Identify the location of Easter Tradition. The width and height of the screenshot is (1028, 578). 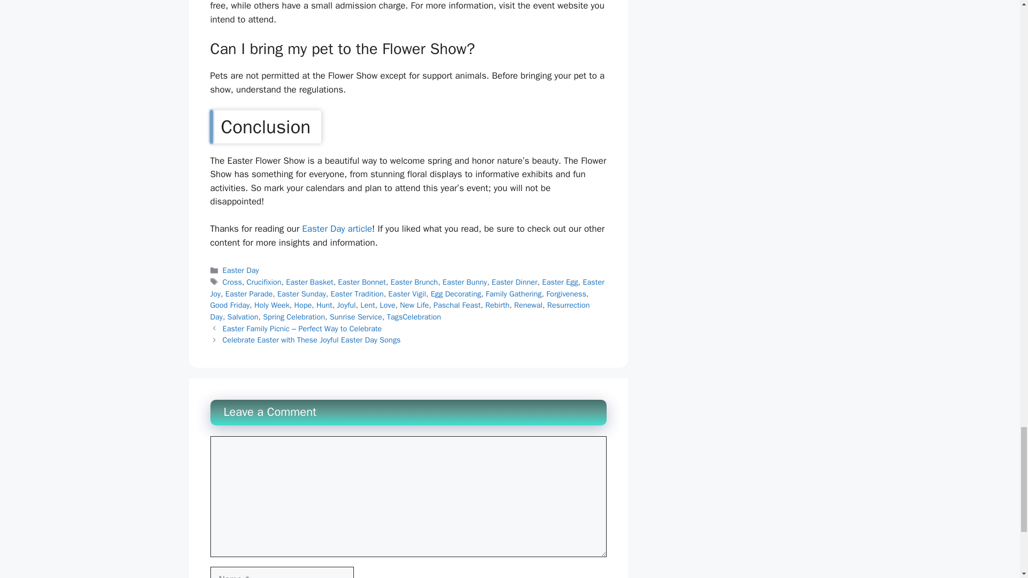
(357, 294).